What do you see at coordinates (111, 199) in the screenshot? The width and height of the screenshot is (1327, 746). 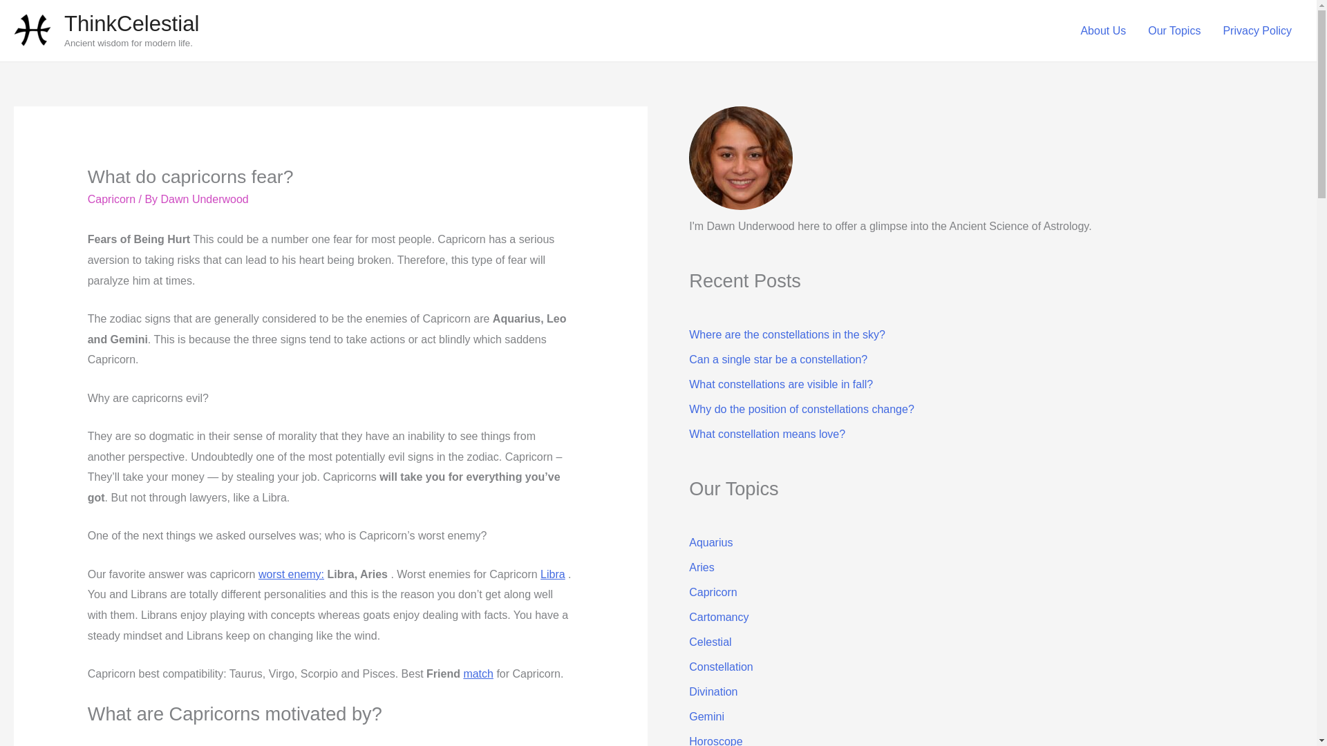 I see `Capricorn` at bounding box center [111, 199].